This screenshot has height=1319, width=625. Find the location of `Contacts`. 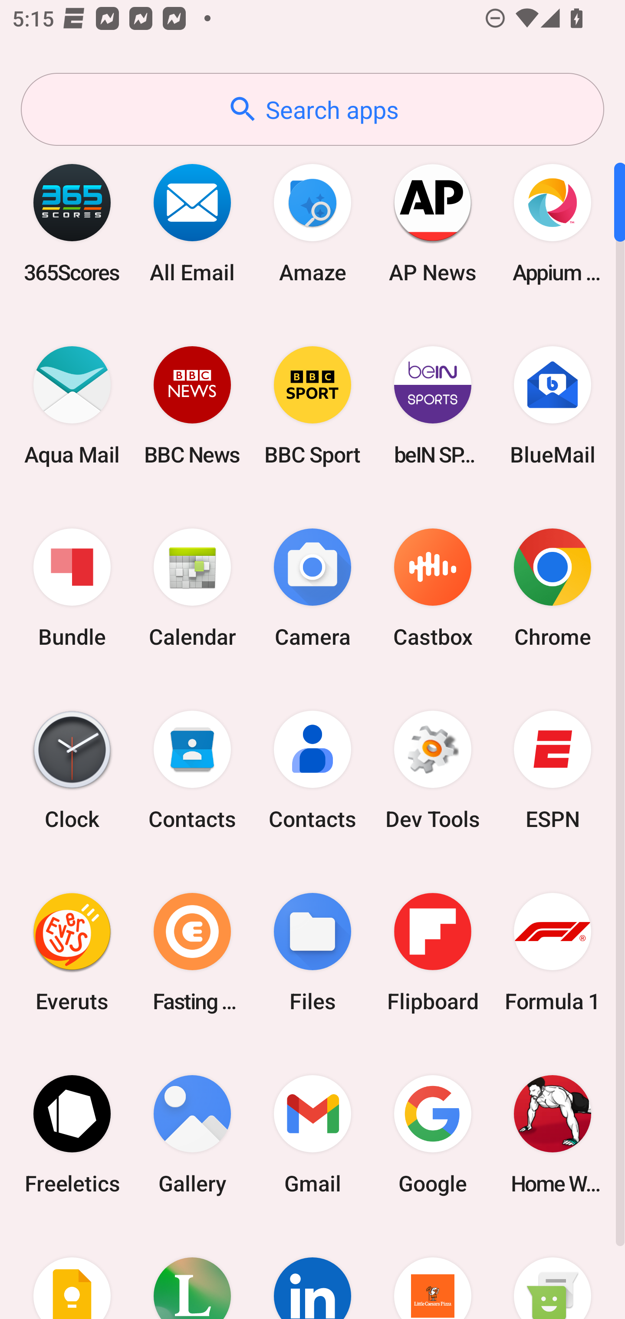

Contacts is located at coordinates (312, 770).